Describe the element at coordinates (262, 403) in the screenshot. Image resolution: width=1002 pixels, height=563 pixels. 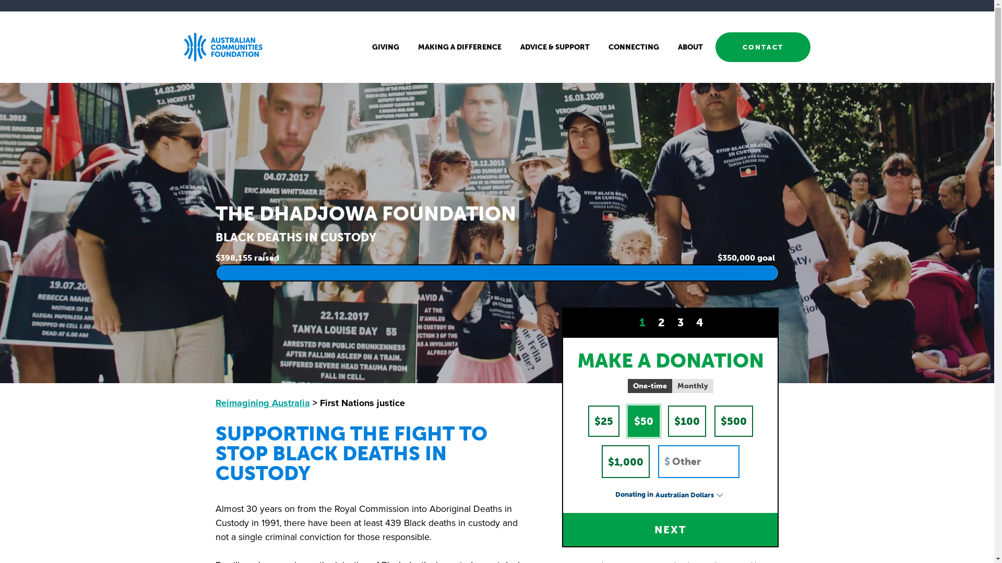
I see `Reimagining Australia` at that location.